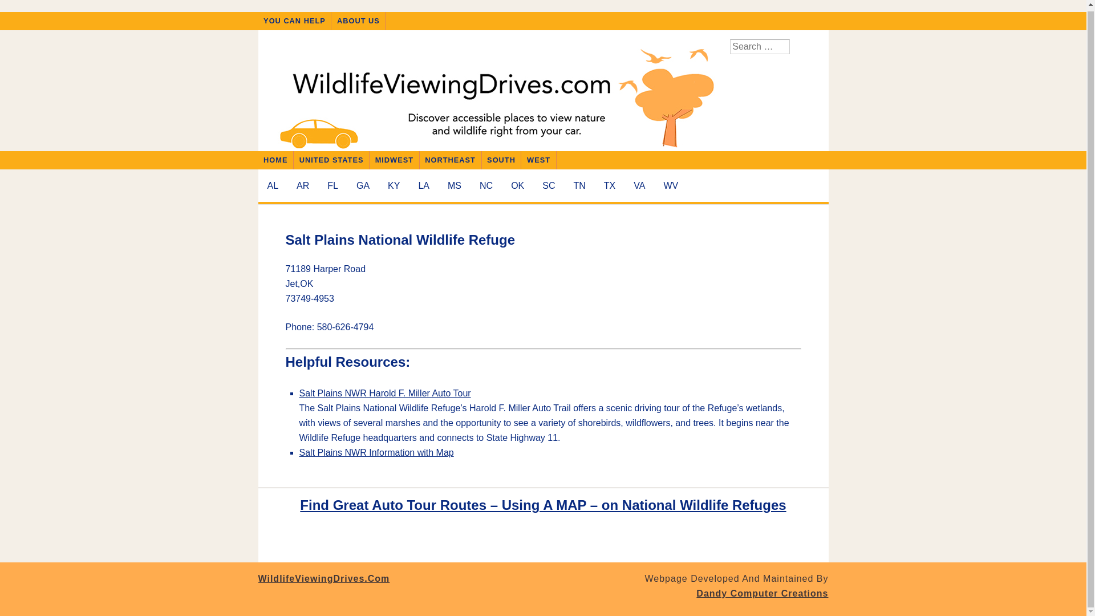 The height and width of the screenshot is (616, 1095). Describe the element at coordinates (639, 185) in the screenshot. I see `VA` at that location.